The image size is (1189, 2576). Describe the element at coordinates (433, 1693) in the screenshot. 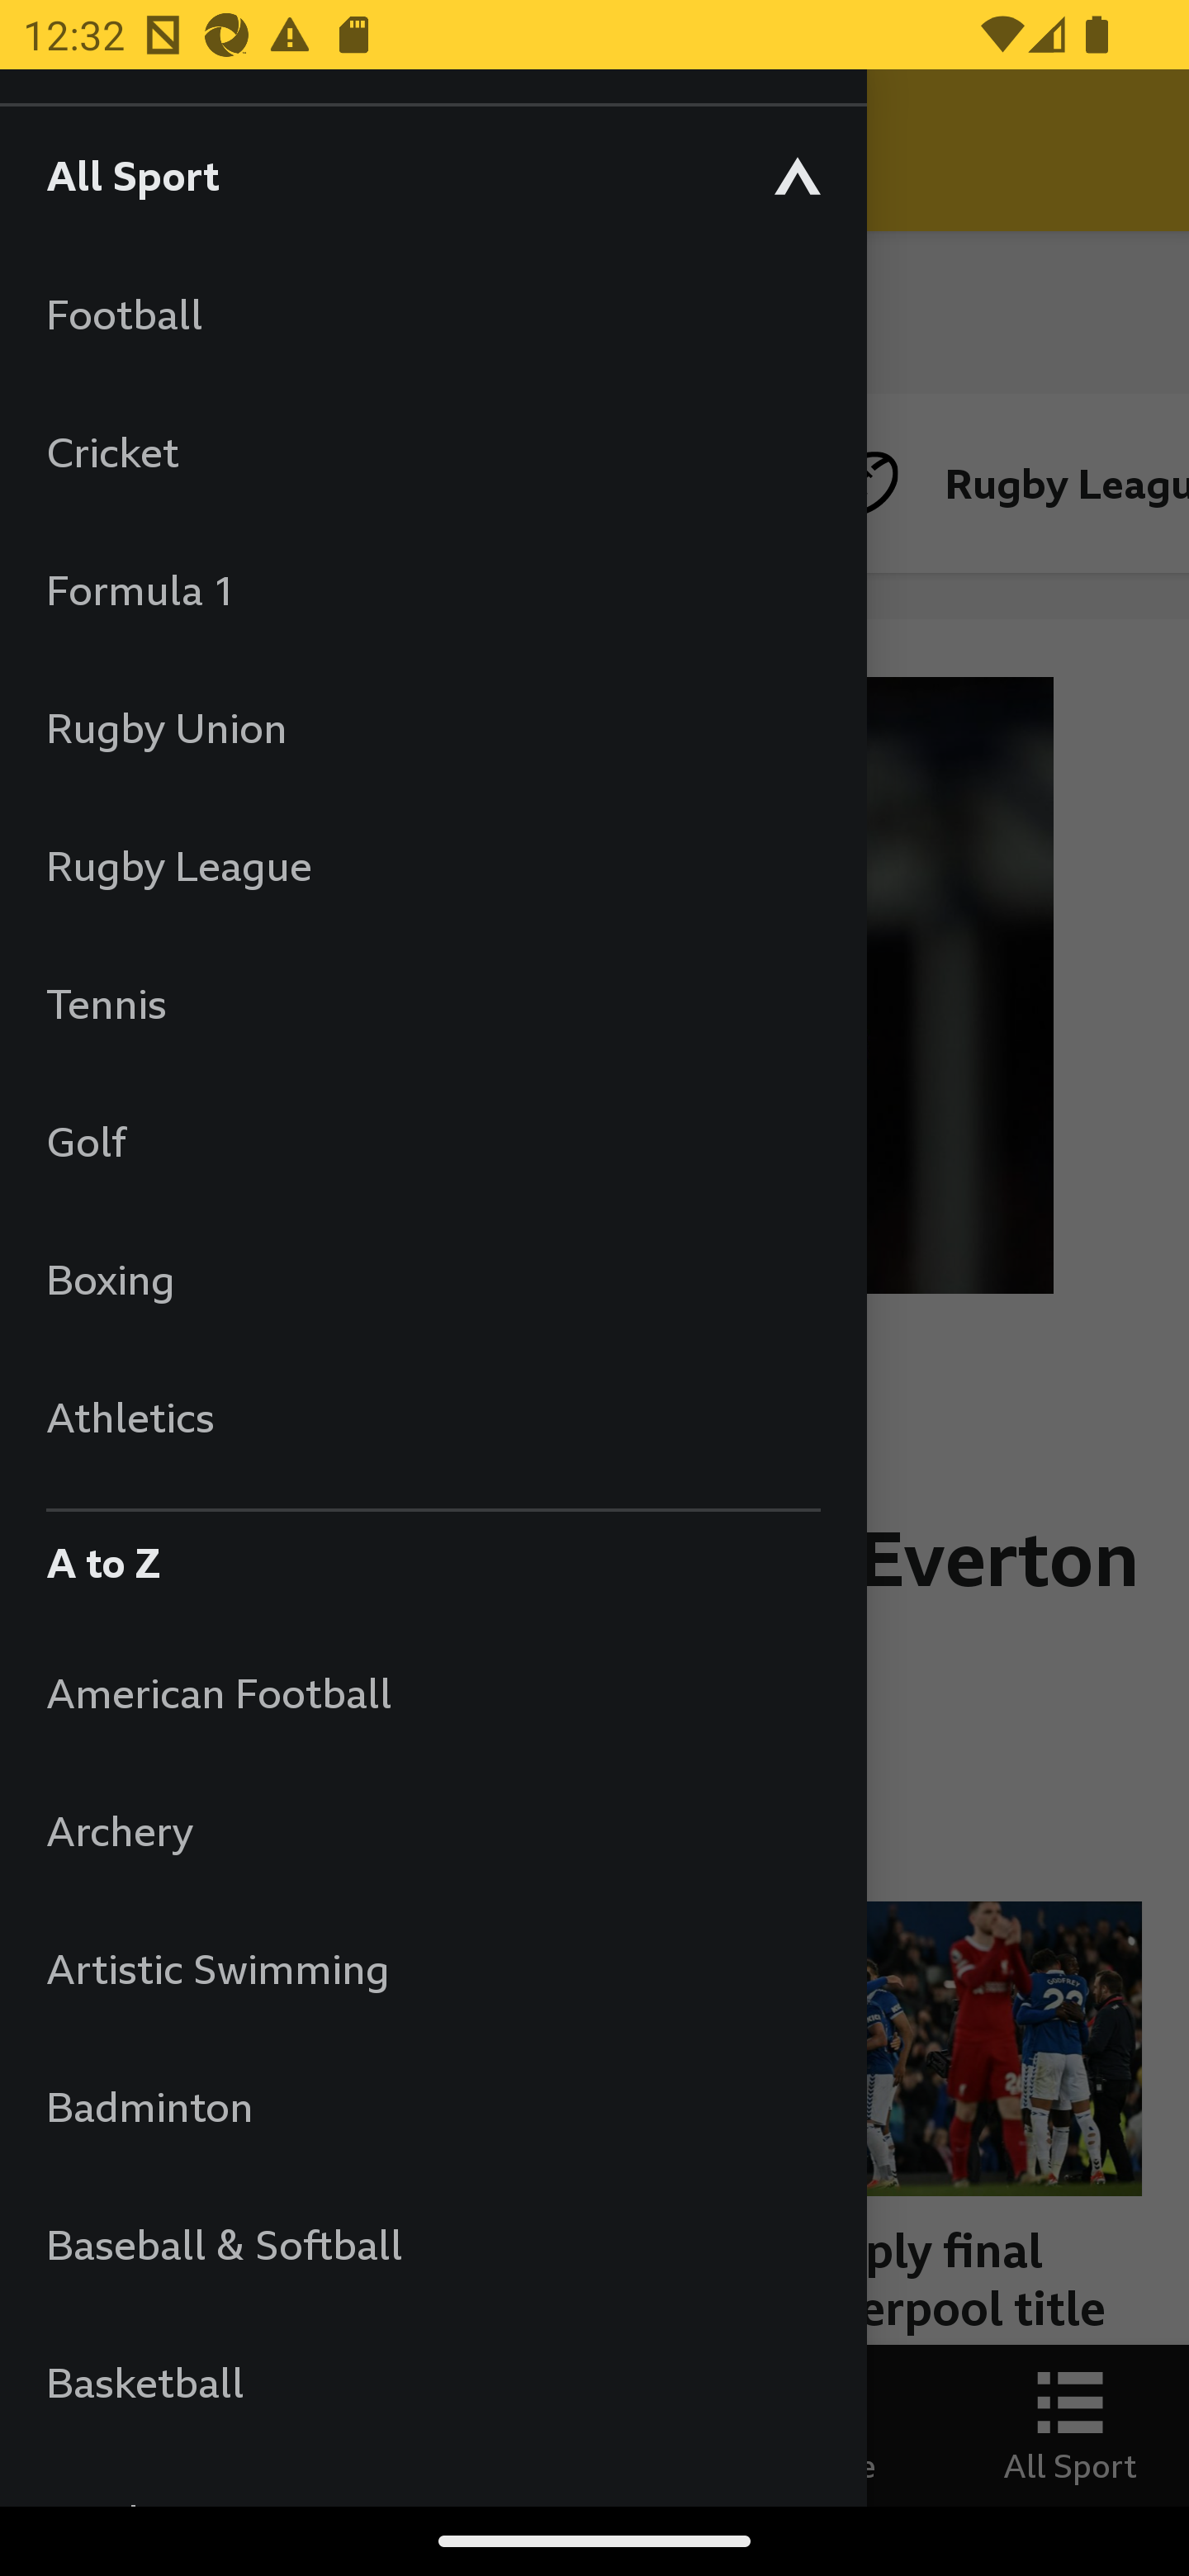

I see `American Football` at that location.